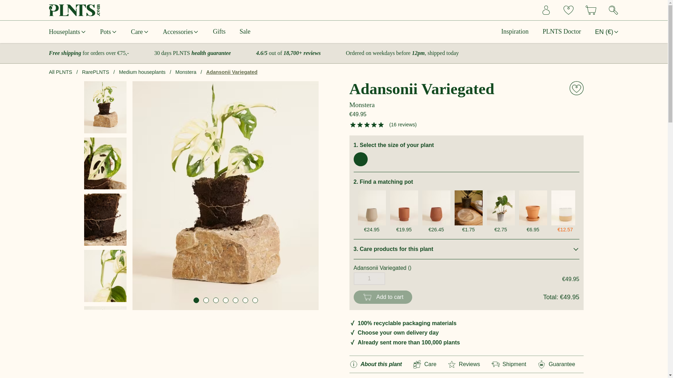 Image resolution: width=673 pixels, height=378 pixels. Describe the element at coordinates (206, 300) in the screenshot. I see `2` at that location.